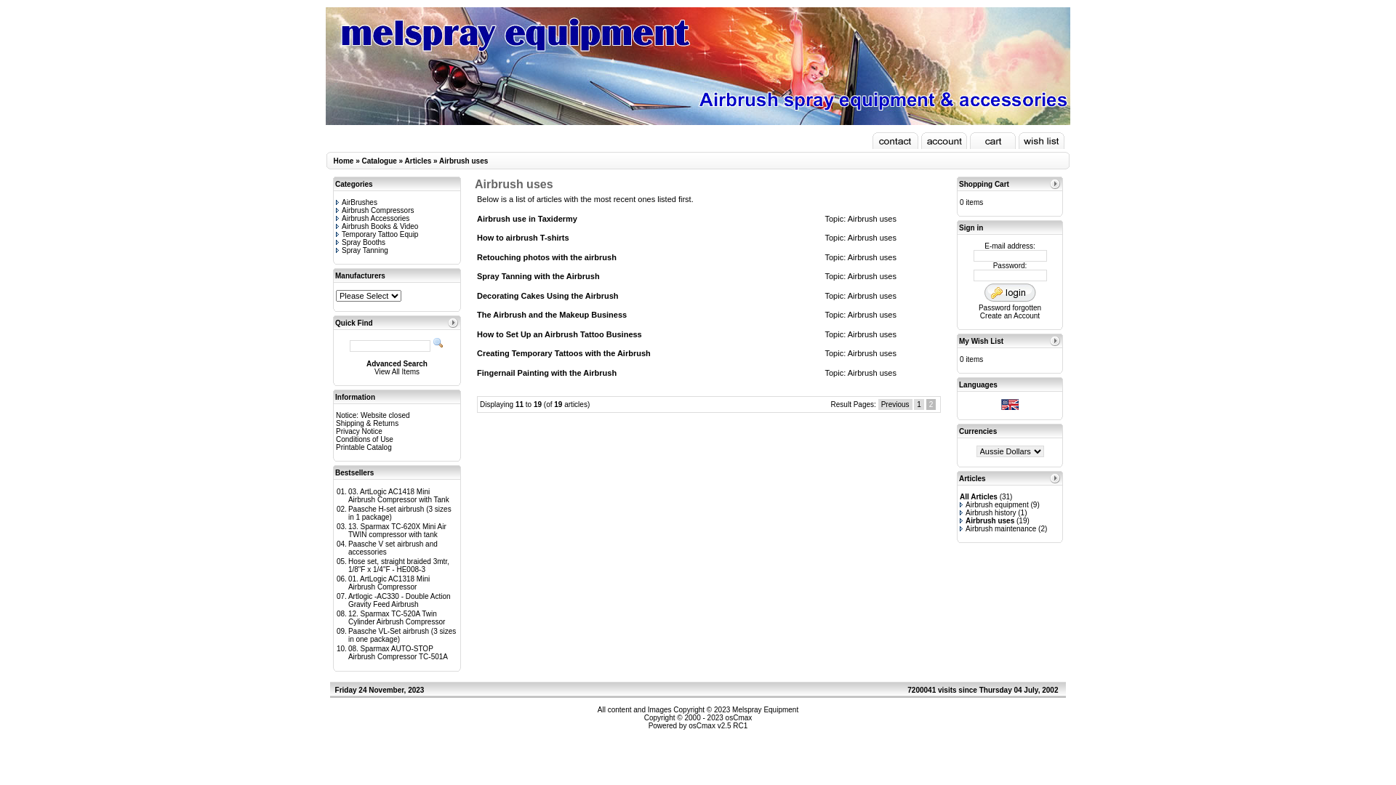 Image resolution: width=1396 pixels, height=785 pixels. I want to click on Airbrush use in Taxidermy, so click(527, 218).